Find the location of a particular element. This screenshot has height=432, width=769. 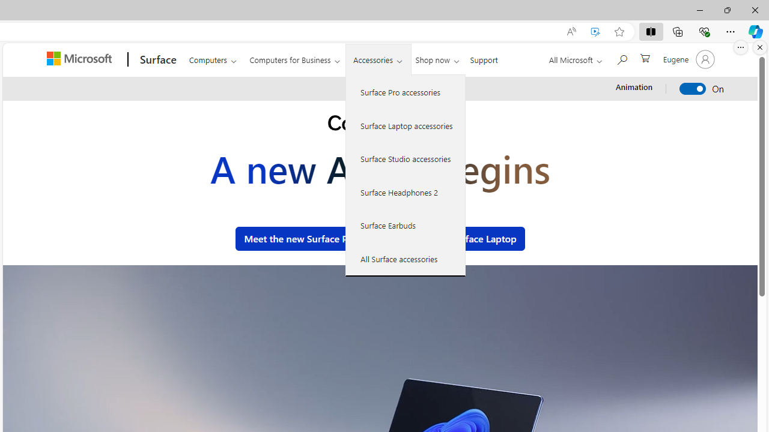

0 items in shopping cart is located at coordinates (644, 57).